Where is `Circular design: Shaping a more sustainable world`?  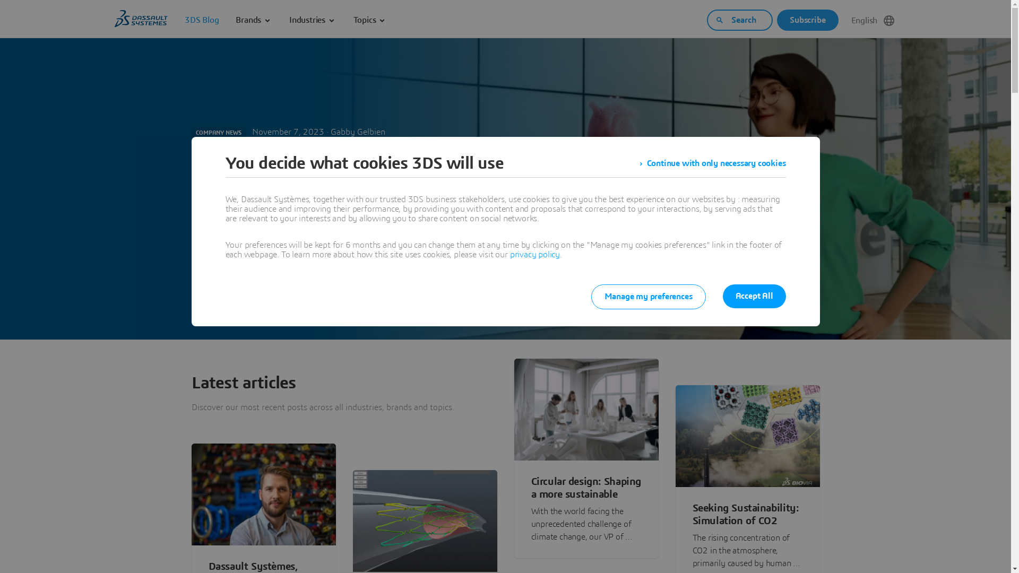
Circular design: Shaping a more sustainable world is located at coordinates (586, 488).